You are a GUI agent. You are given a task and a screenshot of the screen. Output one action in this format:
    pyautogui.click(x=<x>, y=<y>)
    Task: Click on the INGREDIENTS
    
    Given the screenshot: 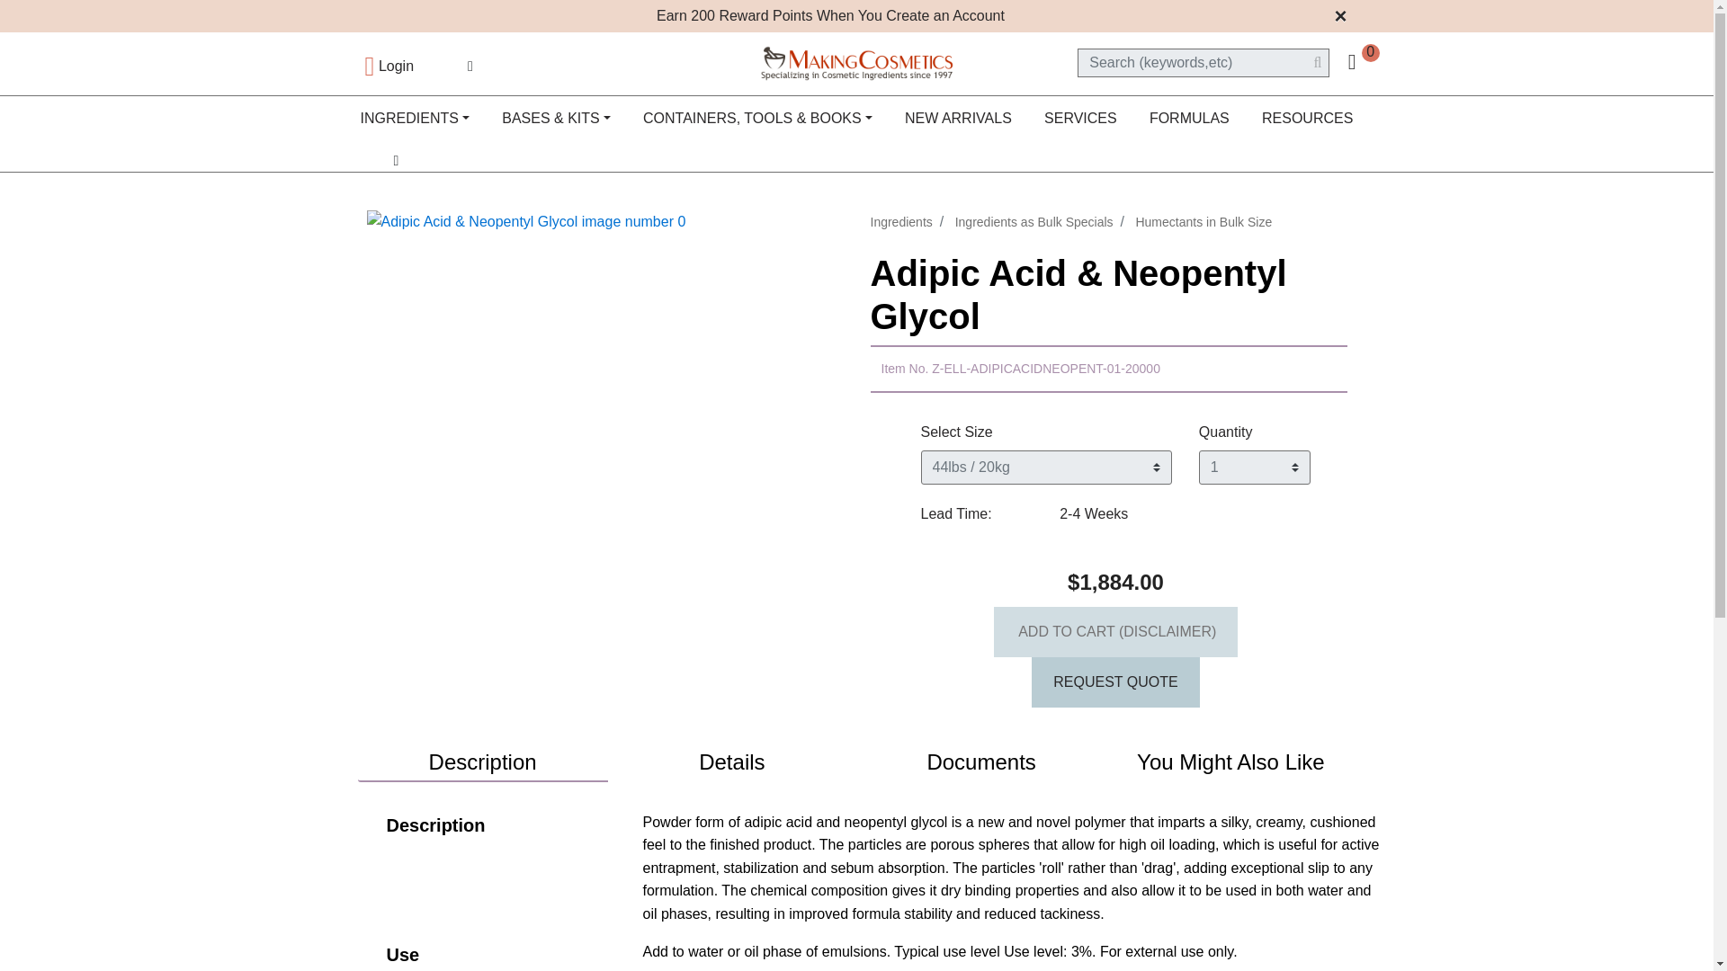 What is the action you would take?
    pyautogui.click(x=415, y=119)
    